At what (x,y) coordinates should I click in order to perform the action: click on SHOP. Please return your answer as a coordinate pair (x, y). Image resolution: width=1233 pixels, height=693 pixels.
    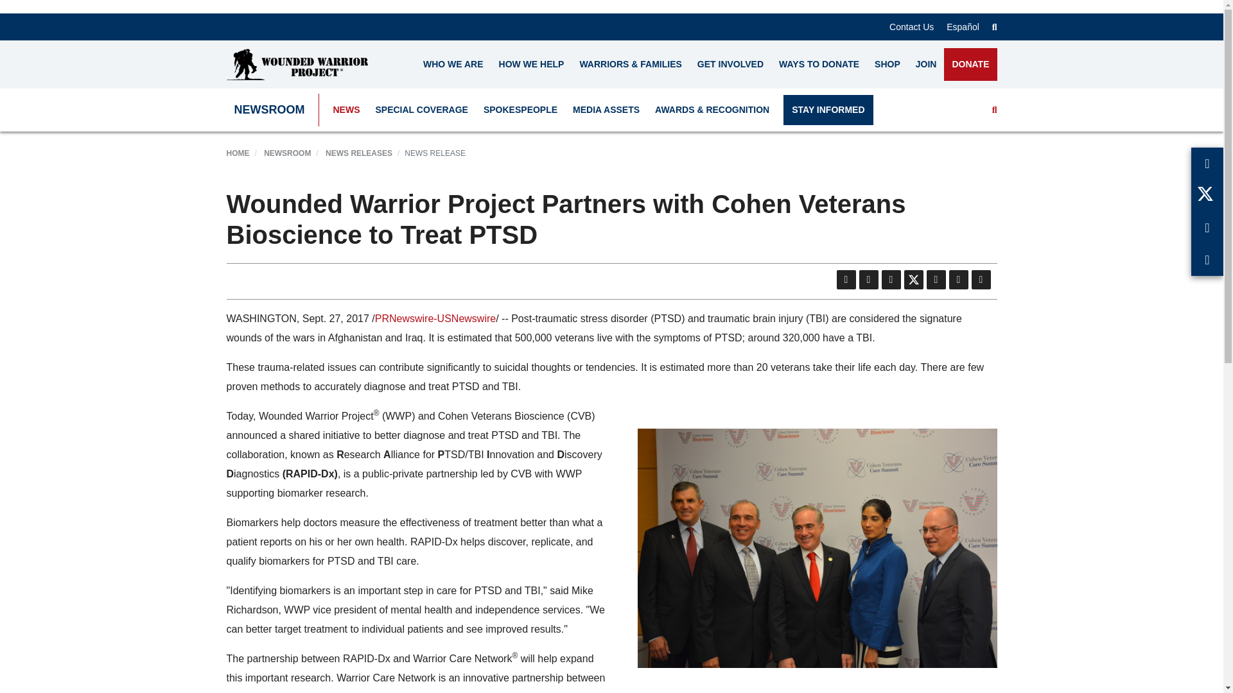
    Looking at the image, I should click on (887, 64).